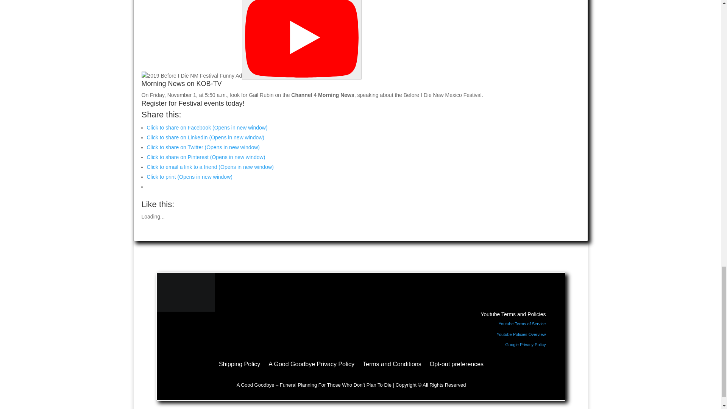 This screenshot has height=409, width=727. I want to click on Click to email a link to a friend, so click(210, 167).